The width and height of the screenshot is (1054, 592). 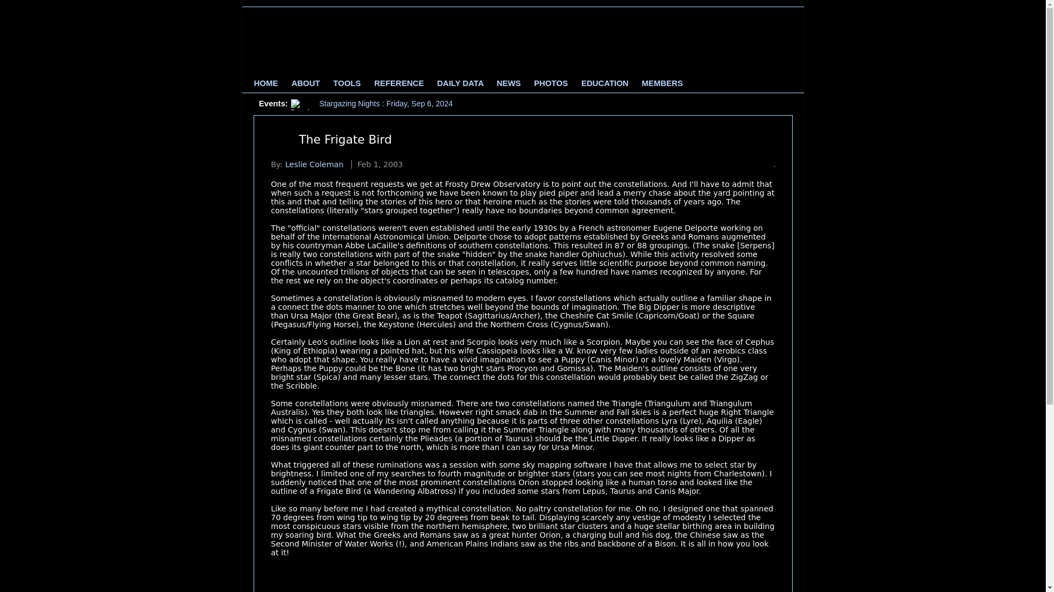 I want to click on Stargazing Nights : Friday, Sep 6, 2024, so click(x=386, y=103).